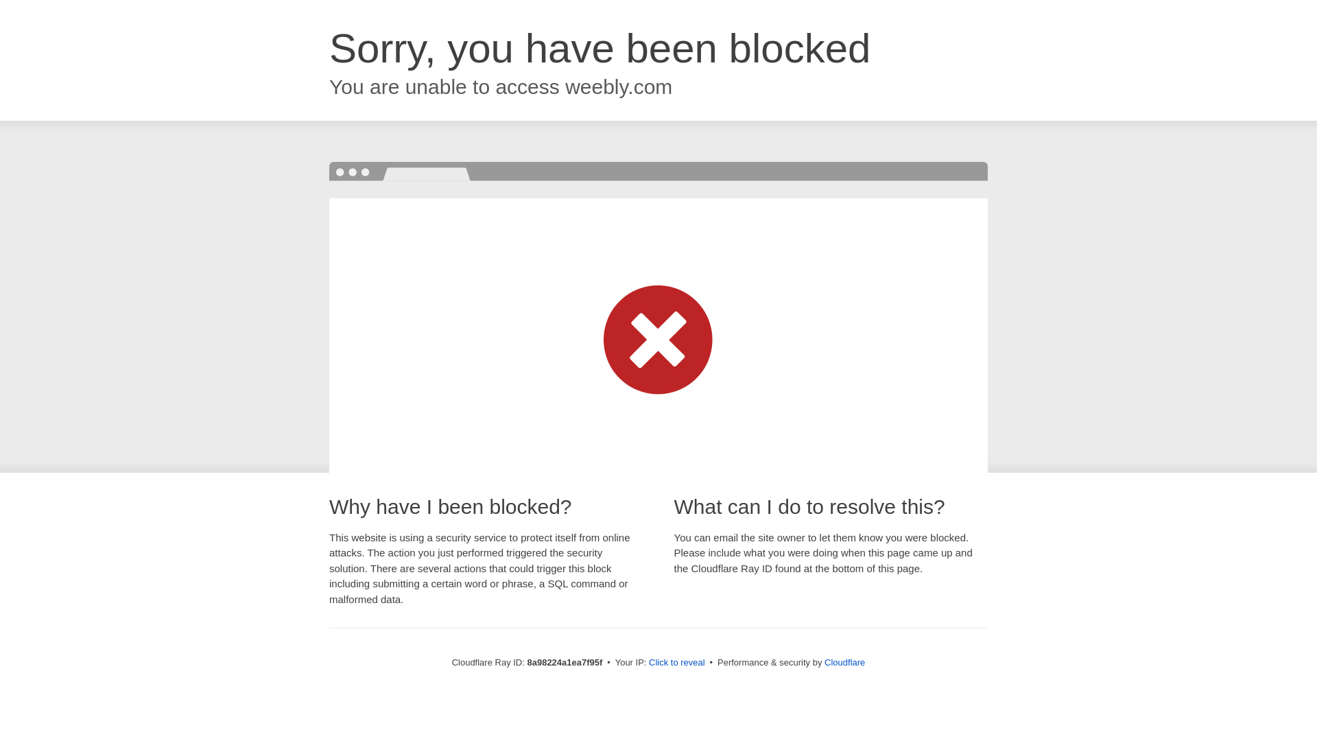 The height and width of the screenshot is (741, 1317). Describe the element at coordinates (844, 662) in the screenshot. I see `Cloudflare` at that location.